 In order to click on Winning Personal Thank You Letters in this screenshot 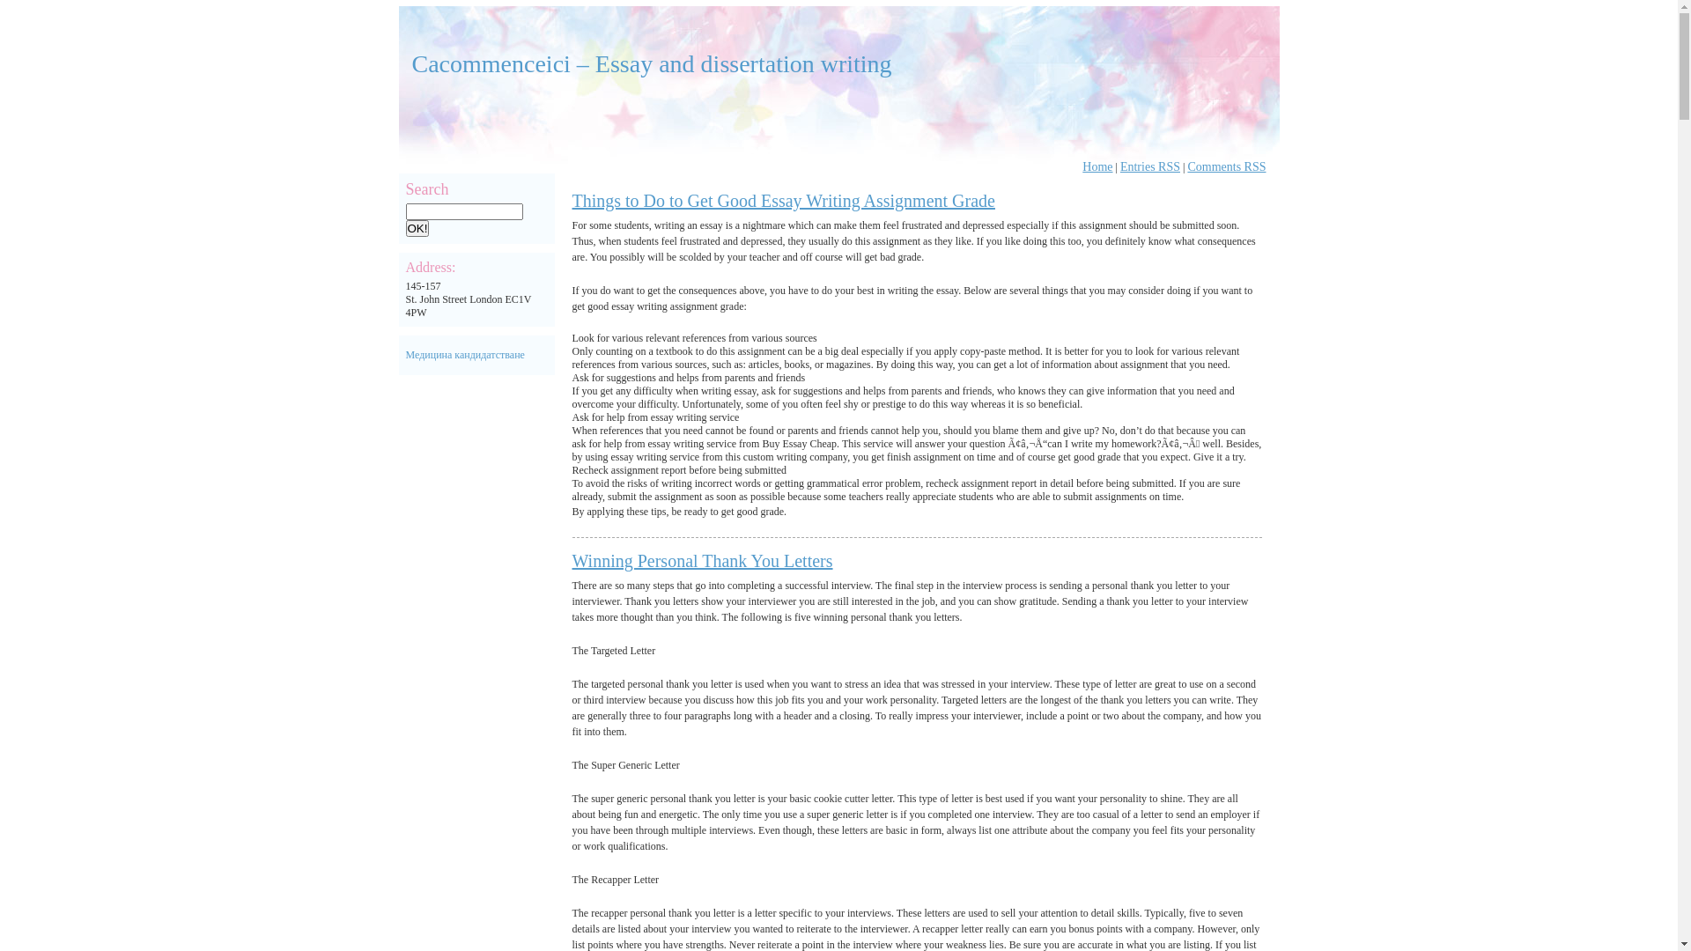, I will do `click(703, 561)`.